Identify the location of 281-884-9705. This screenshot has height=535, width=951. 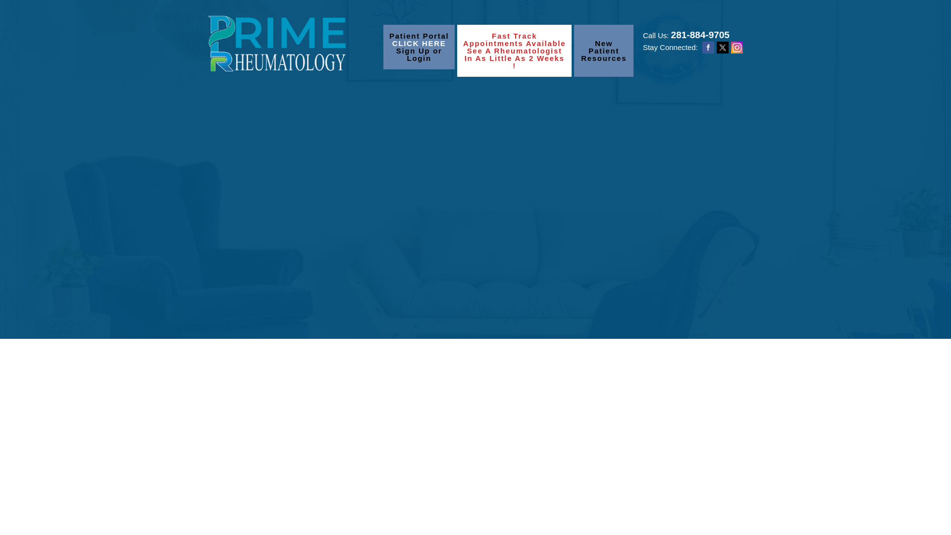
(603, 51).